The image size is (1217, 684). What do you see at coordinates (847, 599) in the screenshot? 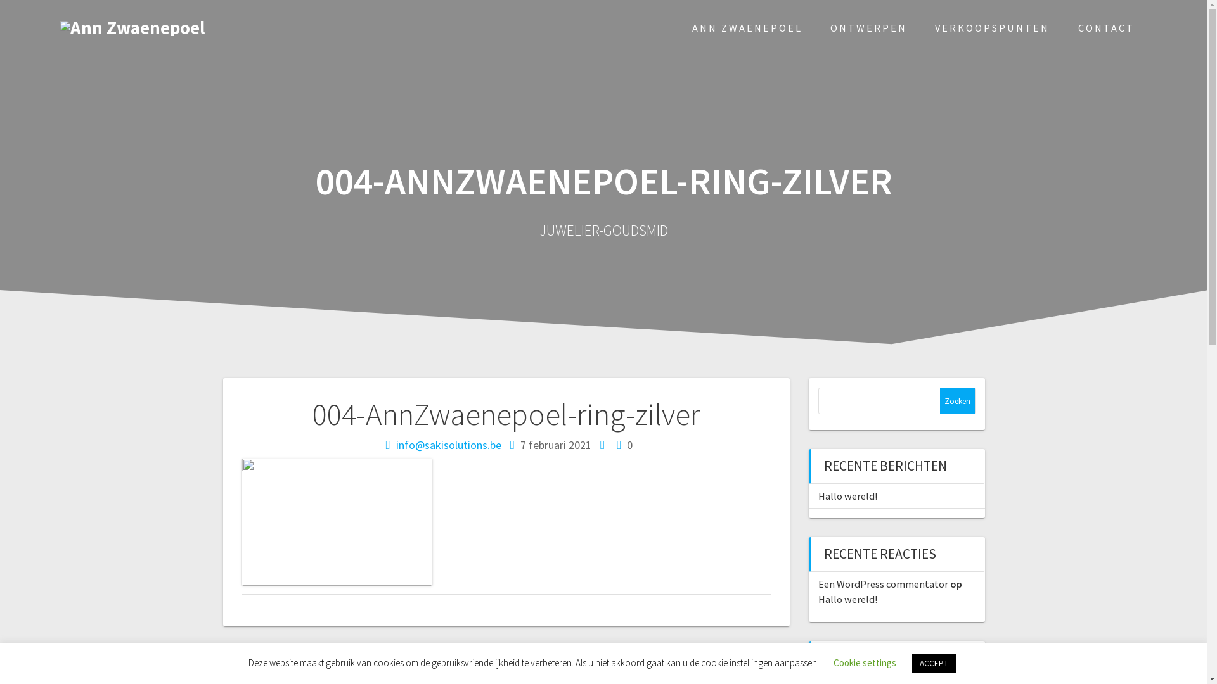
I see `Hallo wereld!` at bounding box center [847, 599].